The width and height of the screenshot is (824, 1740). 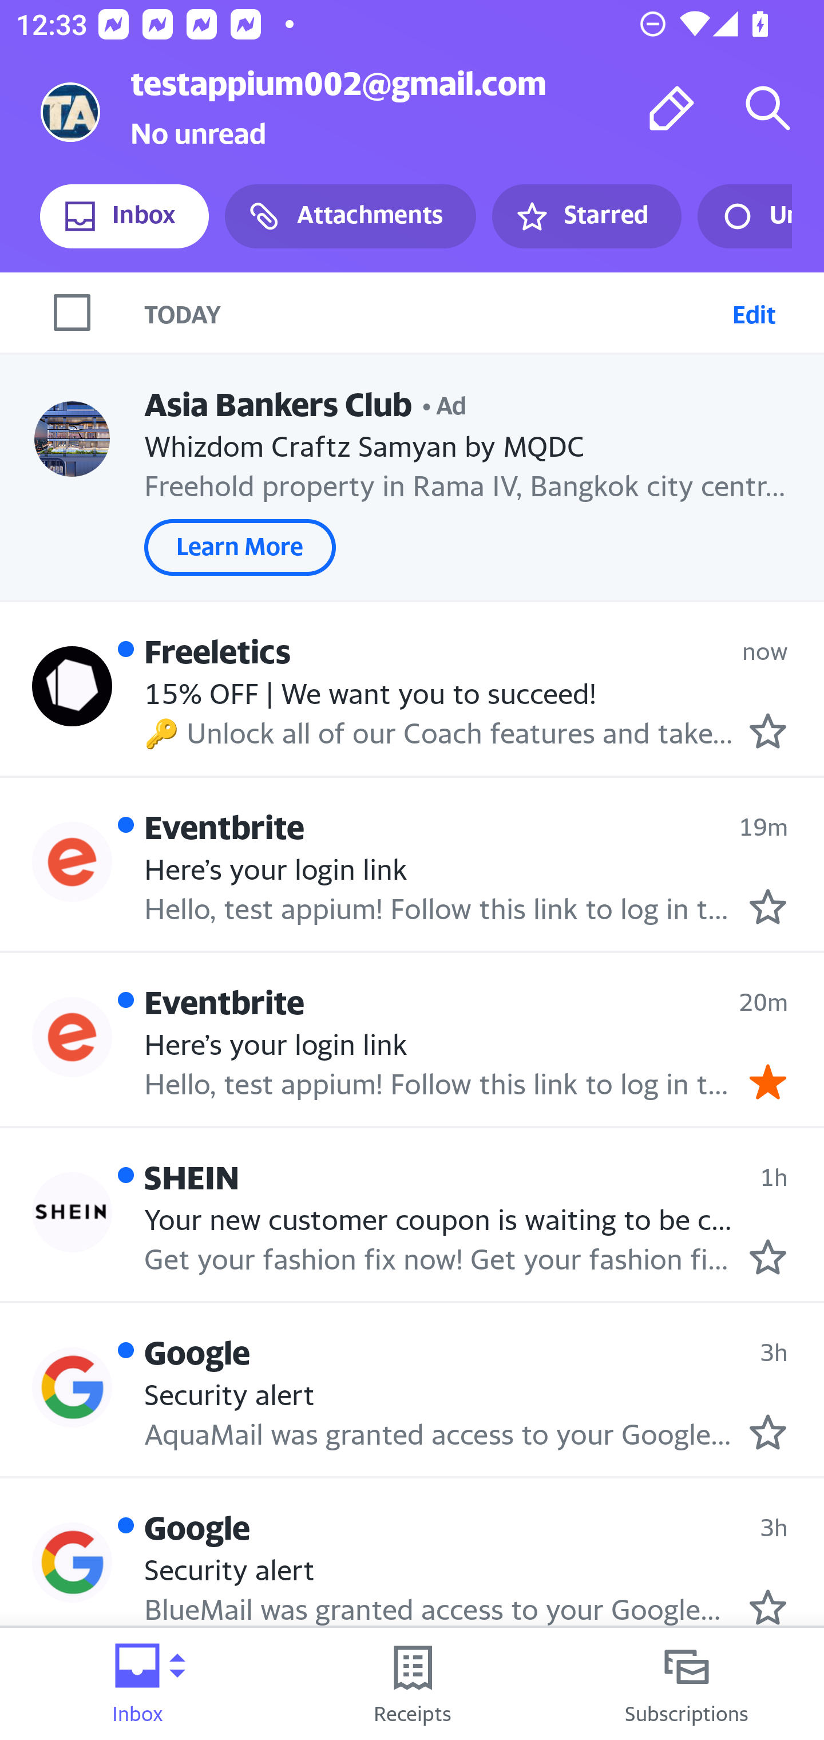 I want to click on Mark as starred., so click(x=768, y=731).